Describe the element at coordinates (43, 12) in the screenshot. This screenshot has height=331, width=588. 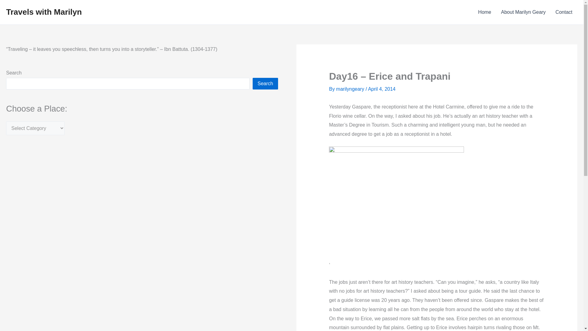
I see `Travels with Marilyn` at that location.